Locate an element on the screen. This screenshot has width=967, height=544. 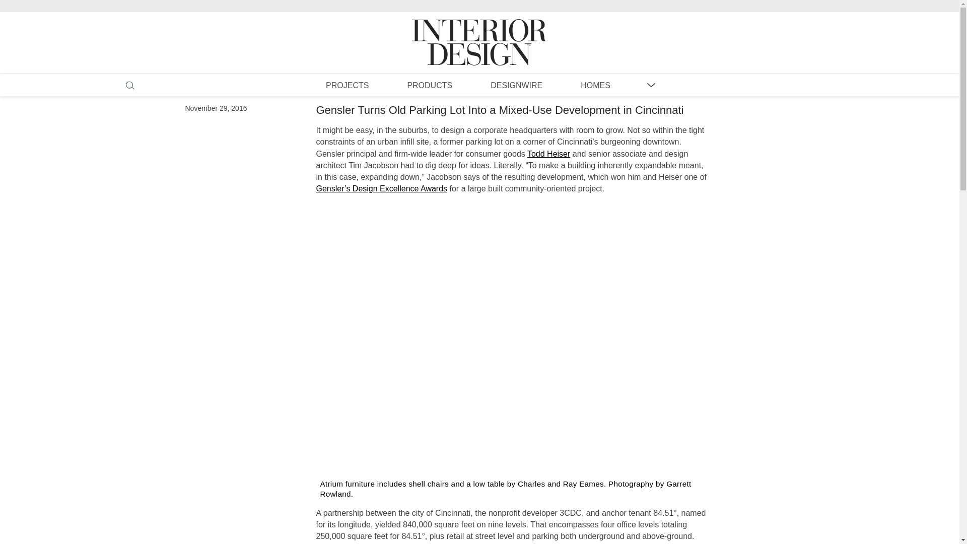
Todd Heiser is located at coordinates (548, 154).